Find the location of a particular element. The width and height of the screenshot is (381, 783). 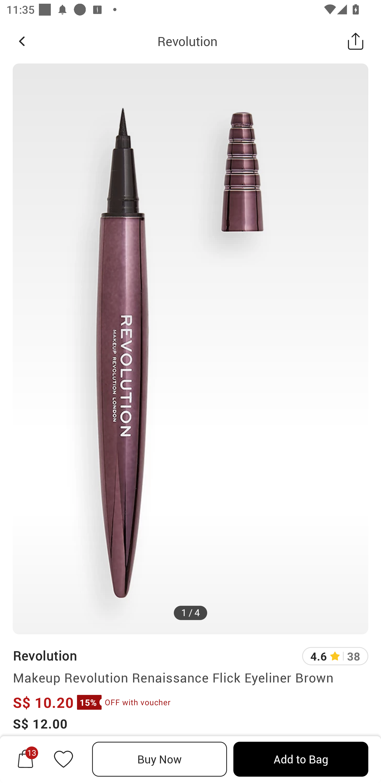

Revolution is located at coordinates (44, 655).